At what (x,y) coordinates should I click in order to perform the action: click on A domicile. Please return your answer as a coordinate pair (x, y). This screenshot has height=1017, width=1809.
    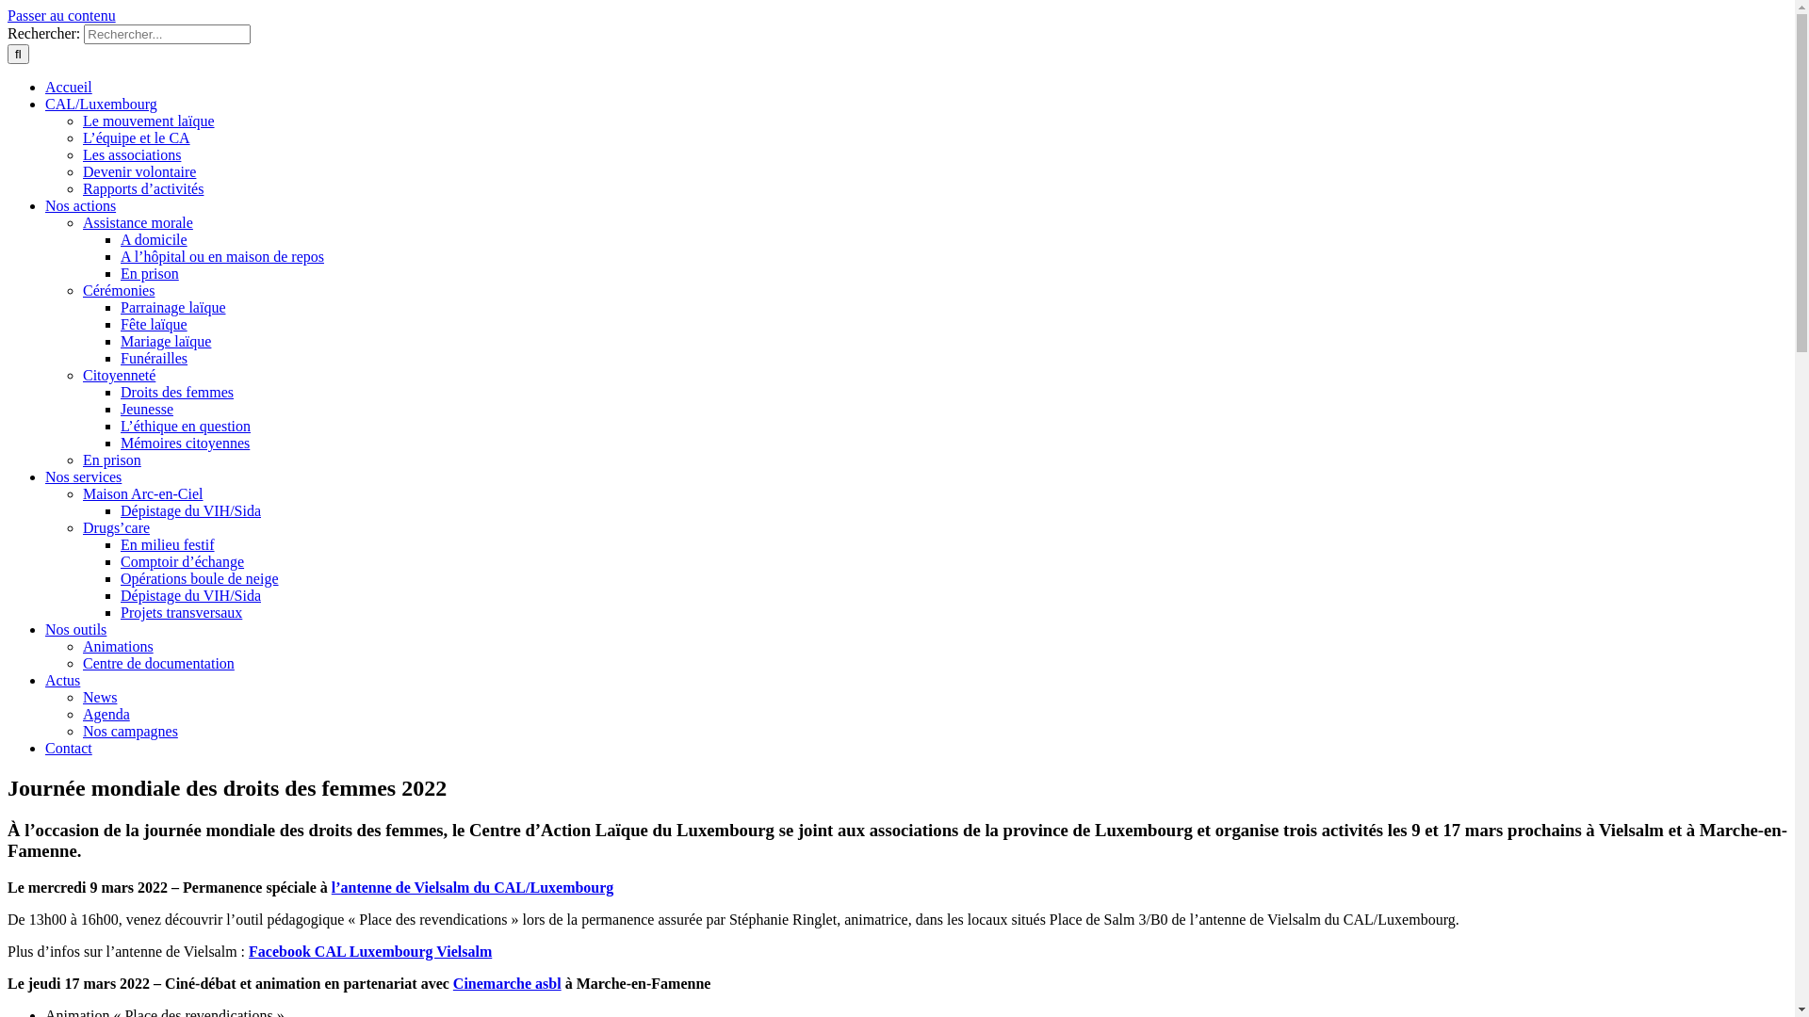
    Looking at the image, I should click on (155, 239).